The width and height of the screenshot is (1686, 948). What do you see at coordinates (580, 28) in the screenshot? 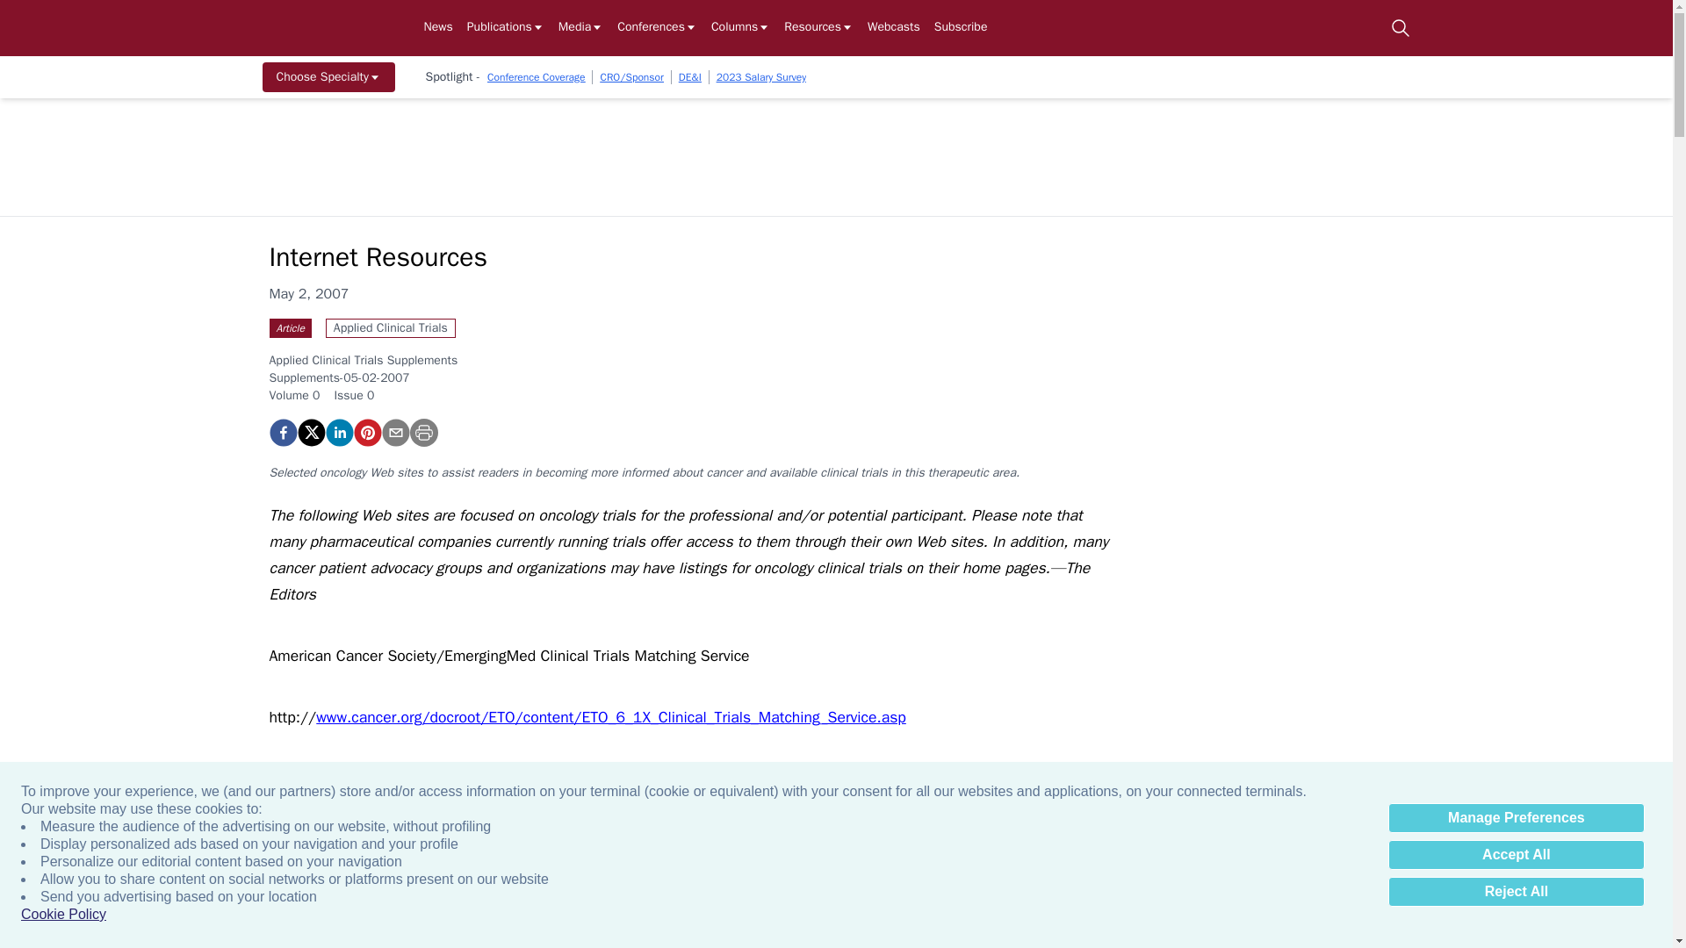
I see `Media` at bounding box center [580, 28].